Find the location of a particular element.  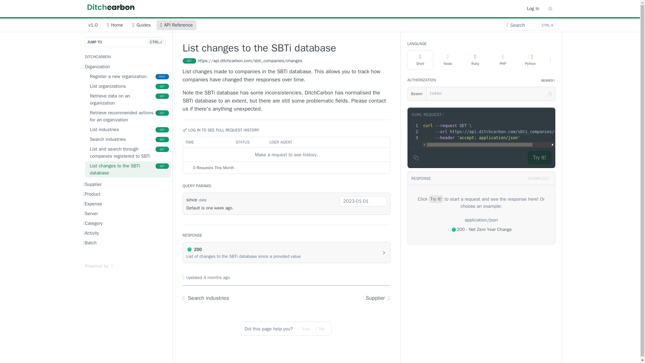

Home is located at coordinates (127, 116).